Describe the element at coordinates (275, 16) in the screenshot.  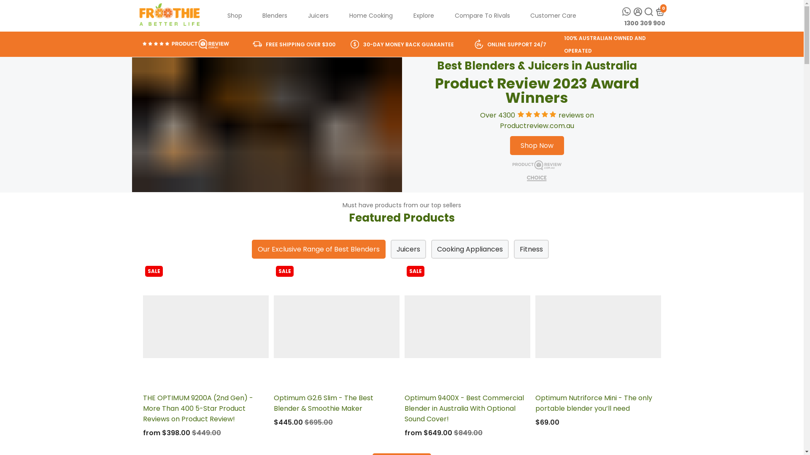
I see `Blenders` at that location.